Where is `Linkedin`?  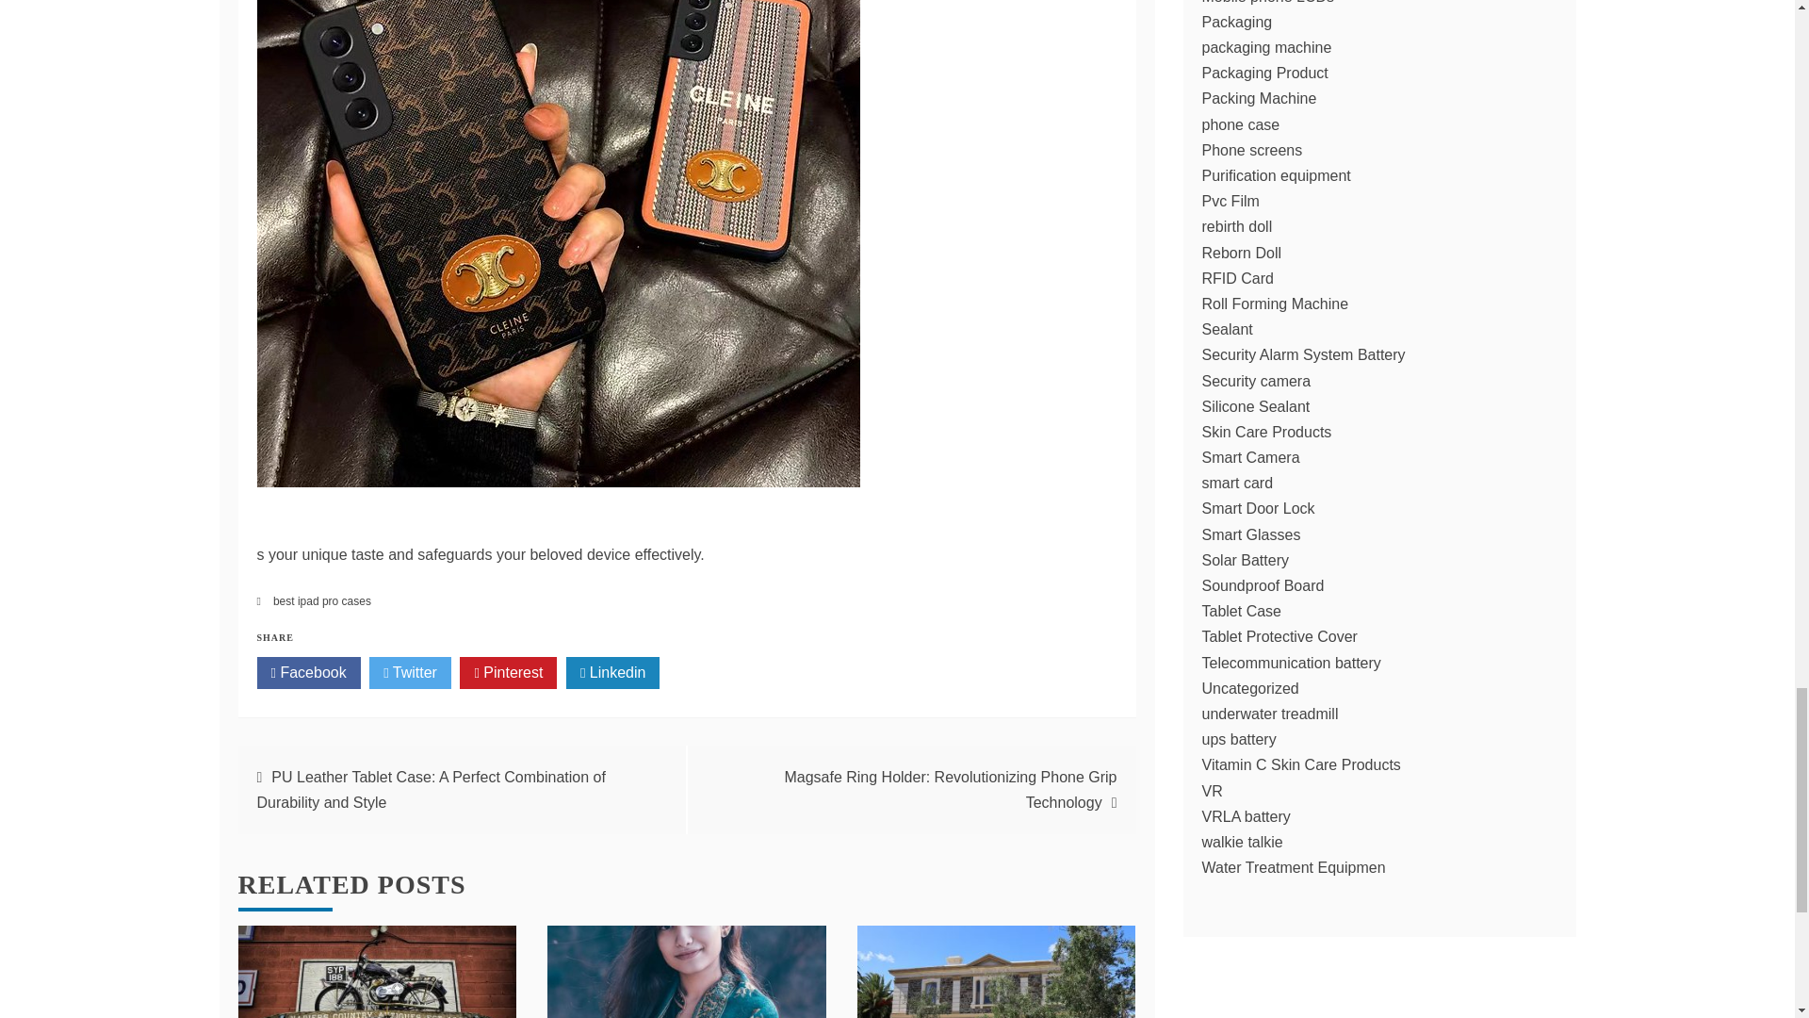 Linkedin is located at coordinates (612, 673).